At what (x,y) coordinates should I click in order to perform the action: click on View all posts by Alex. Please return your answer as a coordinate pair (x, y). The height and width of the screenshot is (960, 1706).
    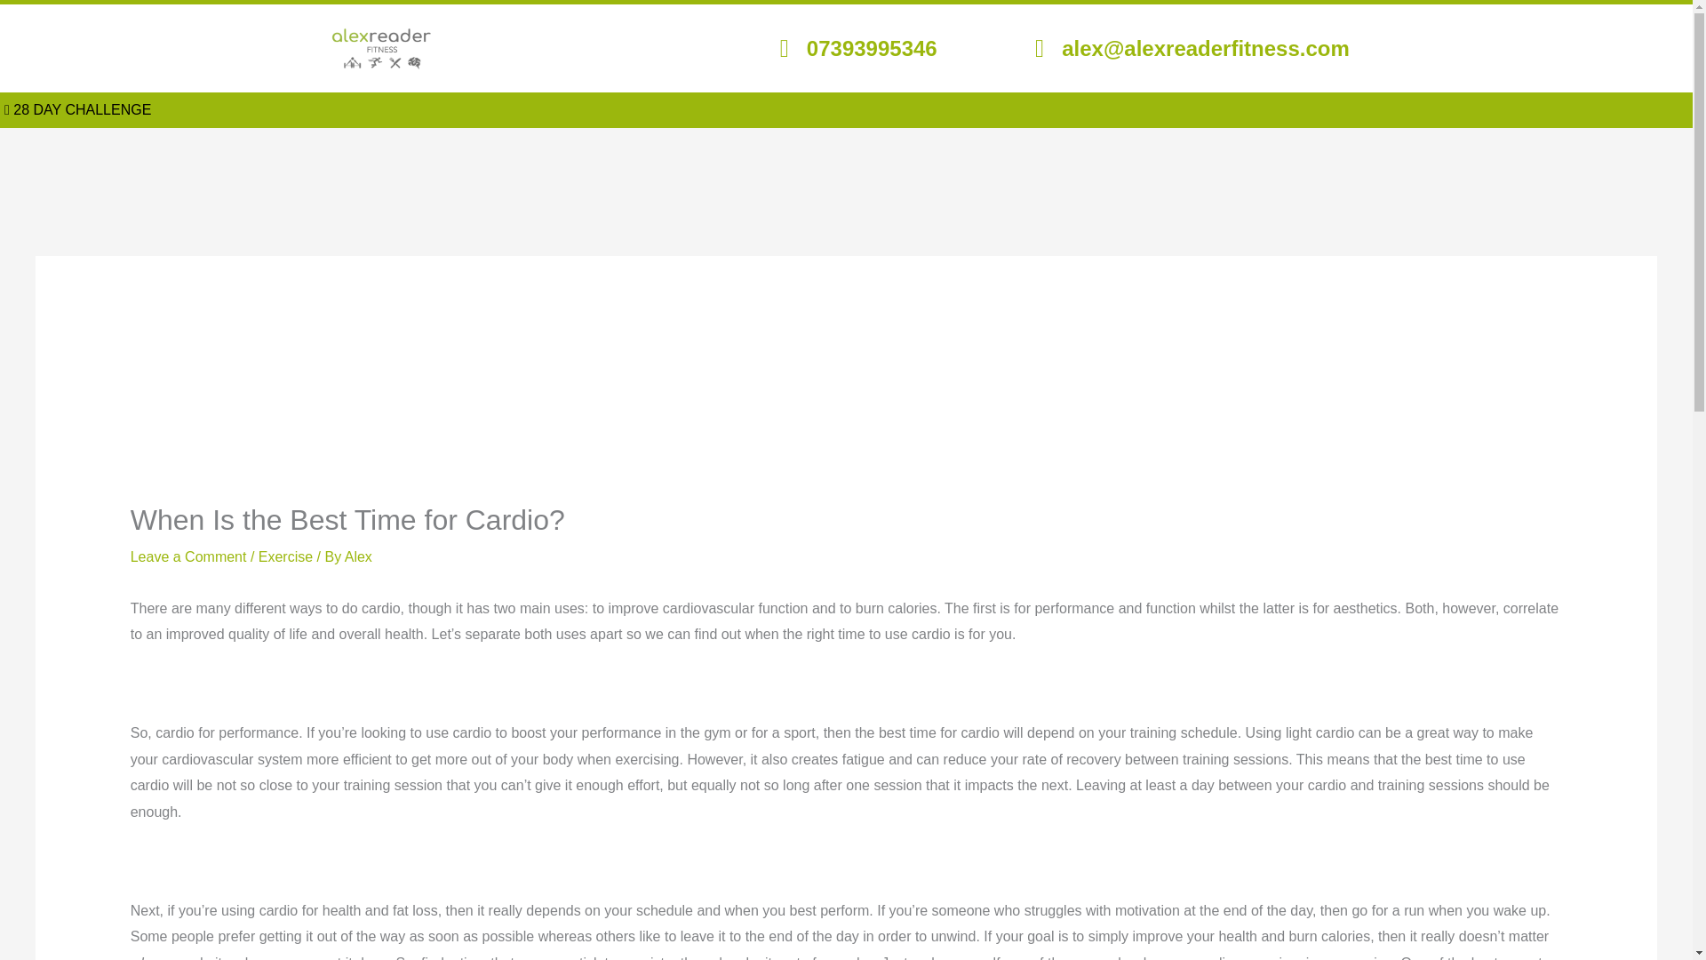
    Looking at the image, I should click on (357, 556).